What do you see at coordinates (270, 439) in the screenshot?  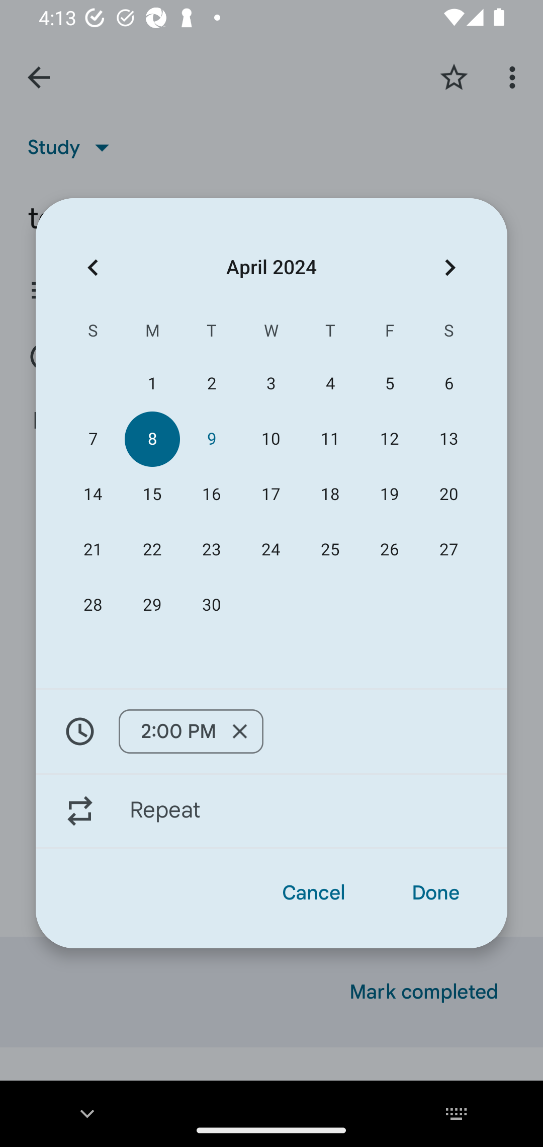 I see `10 10 April 2024` at bounding box center [270, 439].